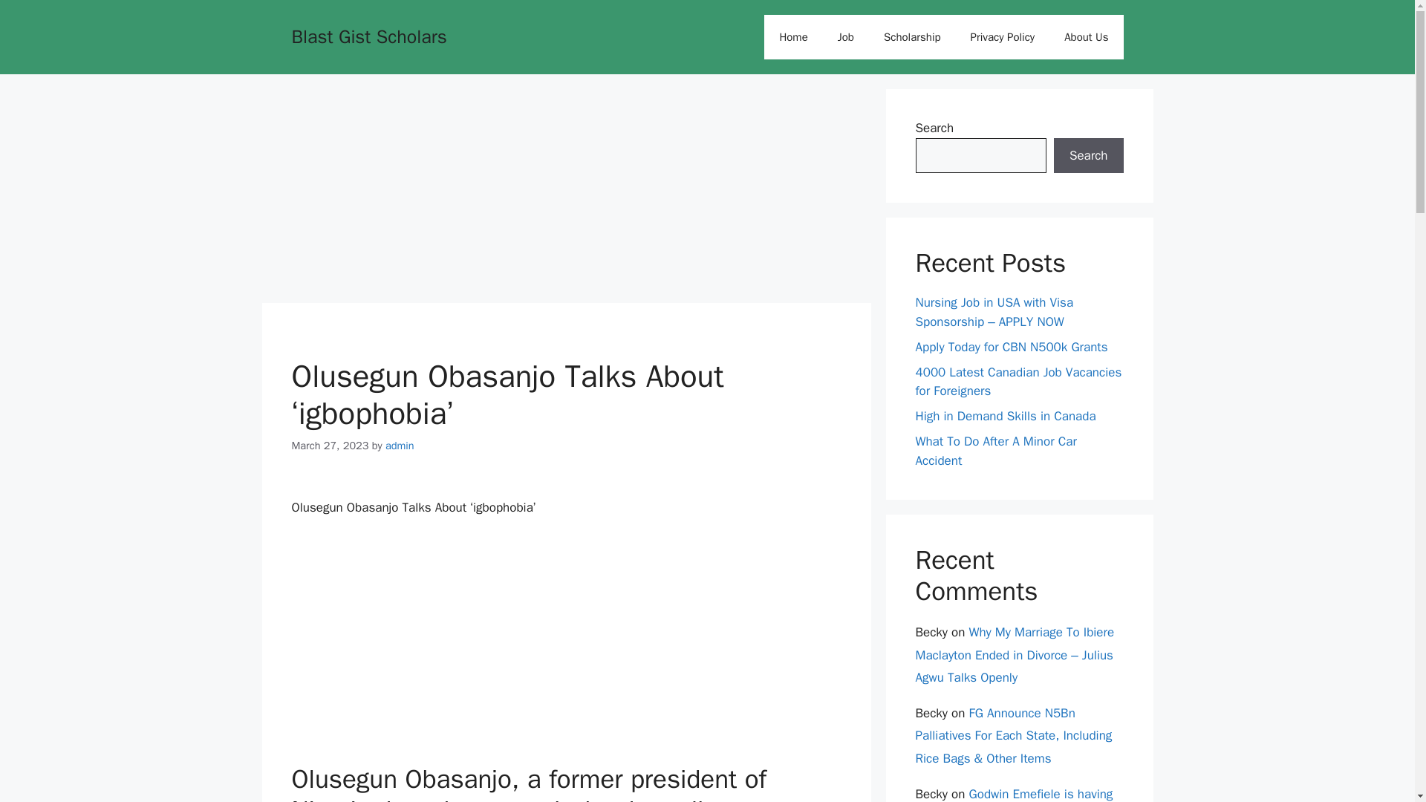 The image size is (1426, 802). Describe the element at coordinates (1005, 416) in the screenshot. I see `High in Demand Skills in Canada` at that location.